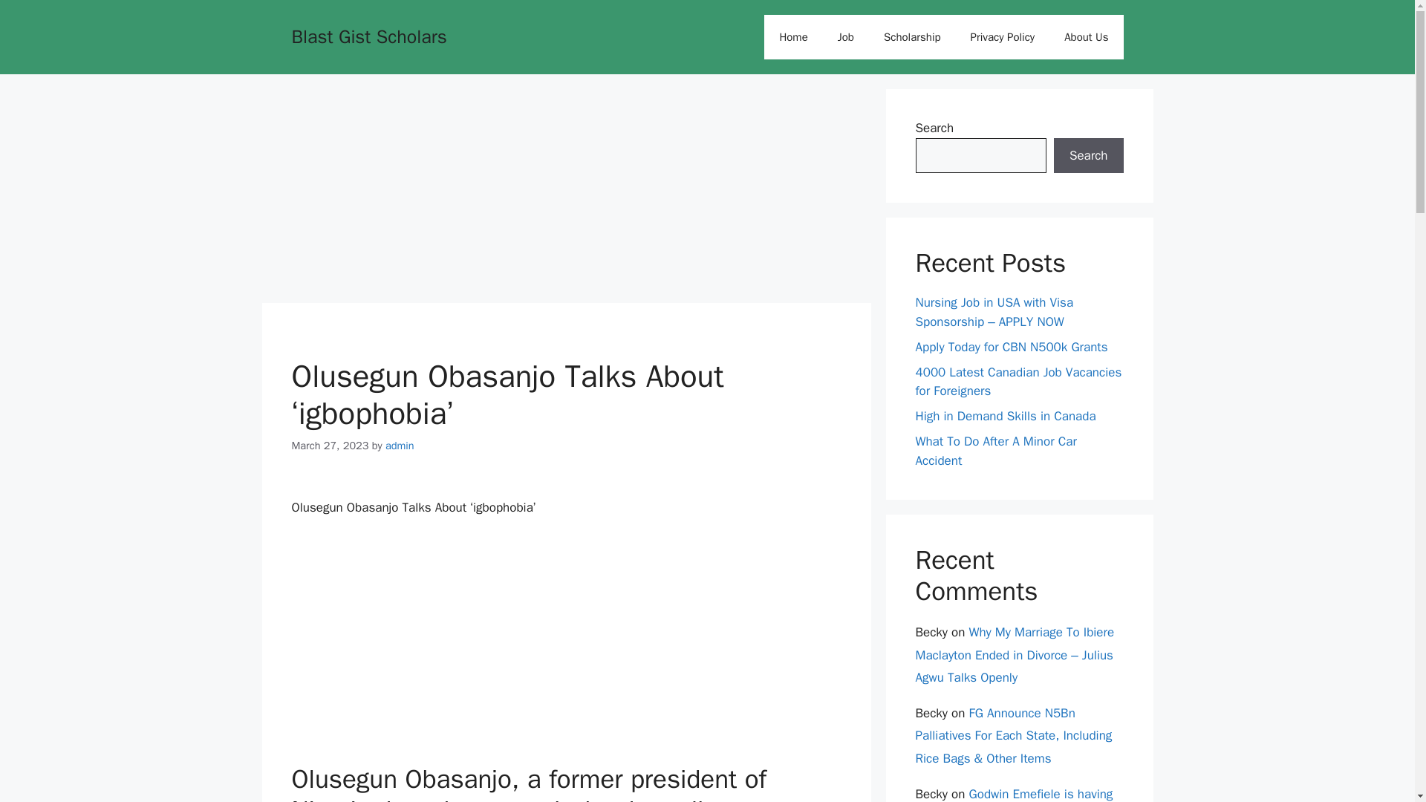 The image size is (1426, 802). Describe the element at coordinates (1005, 416) in the screenshot. I see `High in Demand Skills in Canada` at that location.